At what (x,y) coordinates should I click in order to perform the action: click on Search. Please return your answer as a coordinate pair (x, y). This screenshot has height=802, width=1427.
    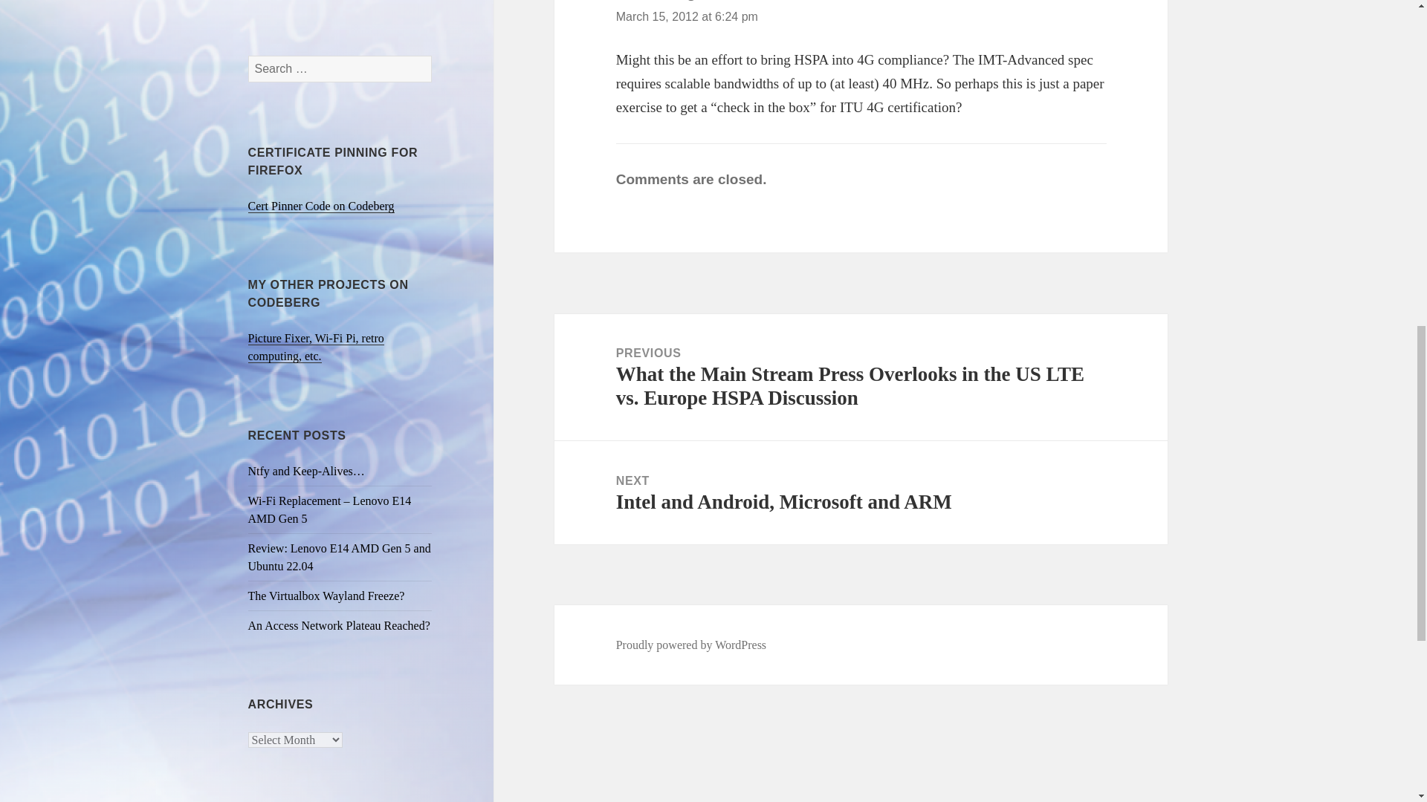
    Looking at the image, I should click on (687, 16).